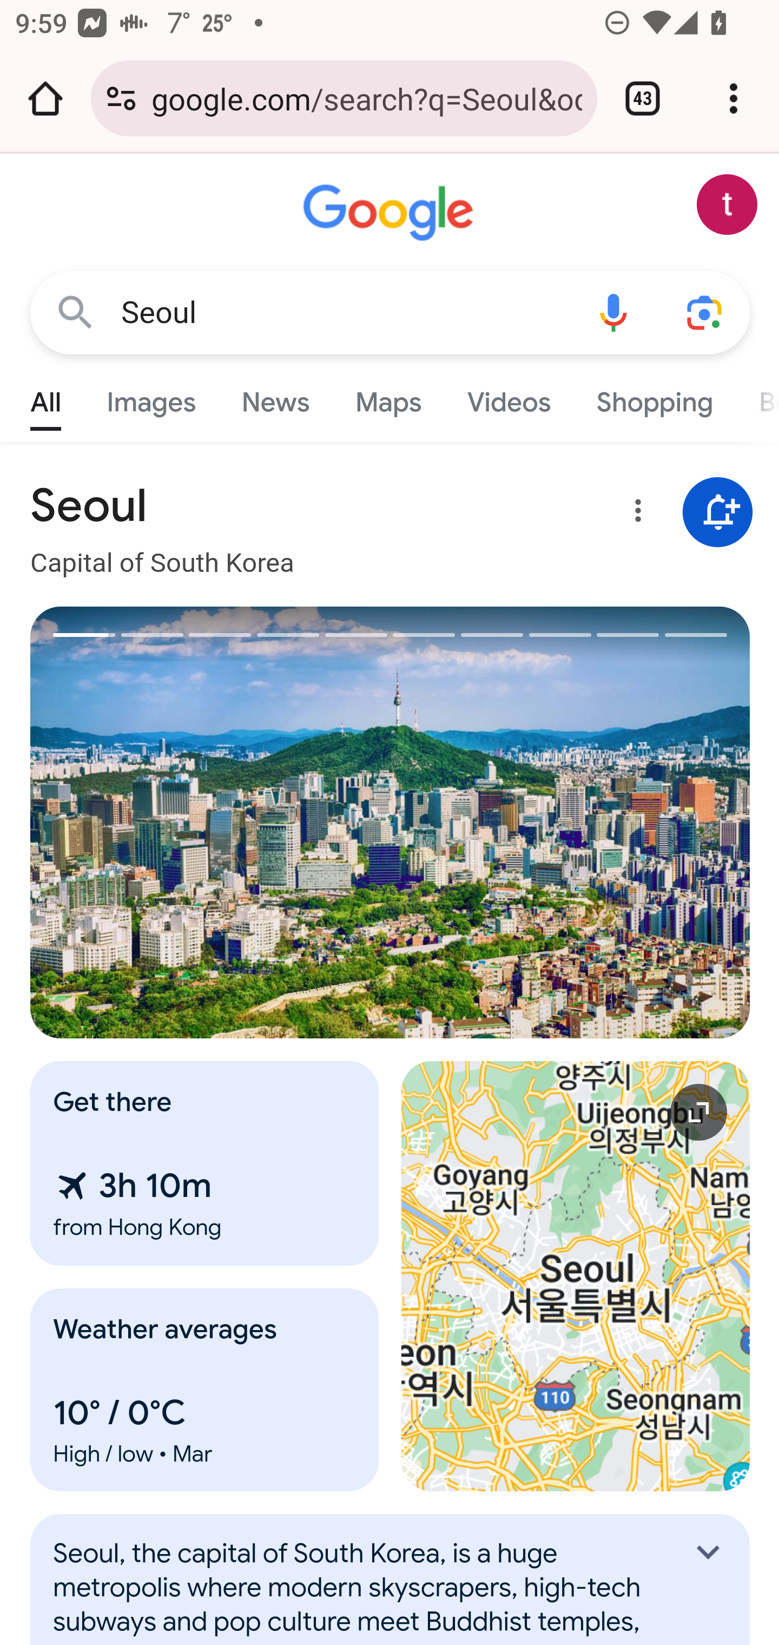 The height and width of the screenshot is (1645, 779). I want to click on Weather averages 10° / 0°C High / low • Mar, so click(205, 1390).